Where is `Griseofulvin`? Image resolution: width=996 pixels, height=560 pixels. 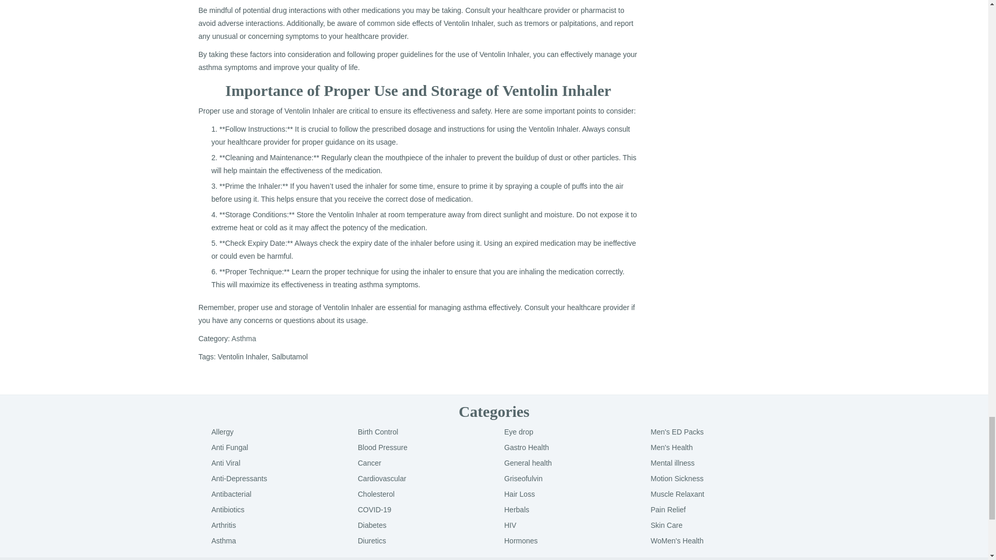
Griseofulvin is located at coordinates (523, 478).